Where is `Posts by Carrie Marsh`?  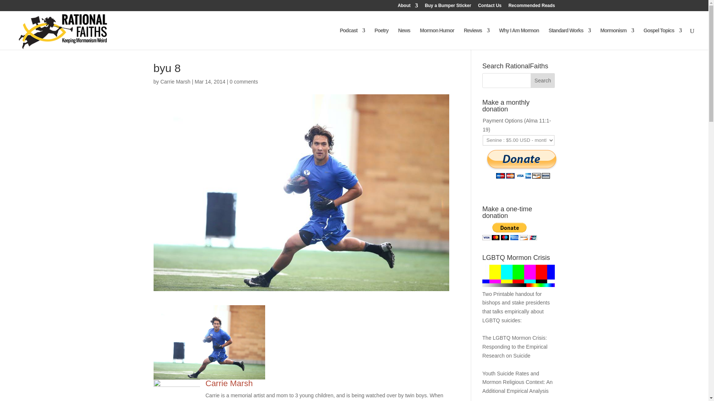
Posts by Carrie Marsh is located at coordinates (229, 383).